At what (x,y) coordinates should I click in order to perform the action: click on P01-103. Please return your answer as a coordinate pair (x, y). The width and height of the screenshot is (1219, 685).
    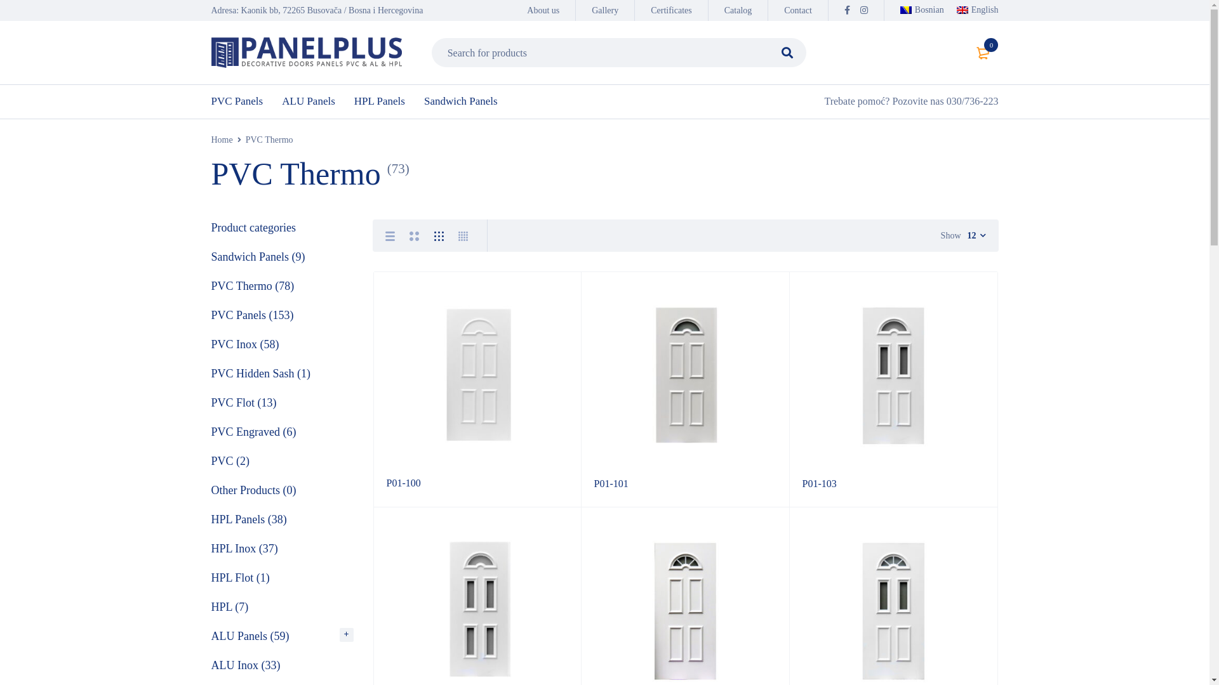
    Looking at the image, I should click on (820, 483).